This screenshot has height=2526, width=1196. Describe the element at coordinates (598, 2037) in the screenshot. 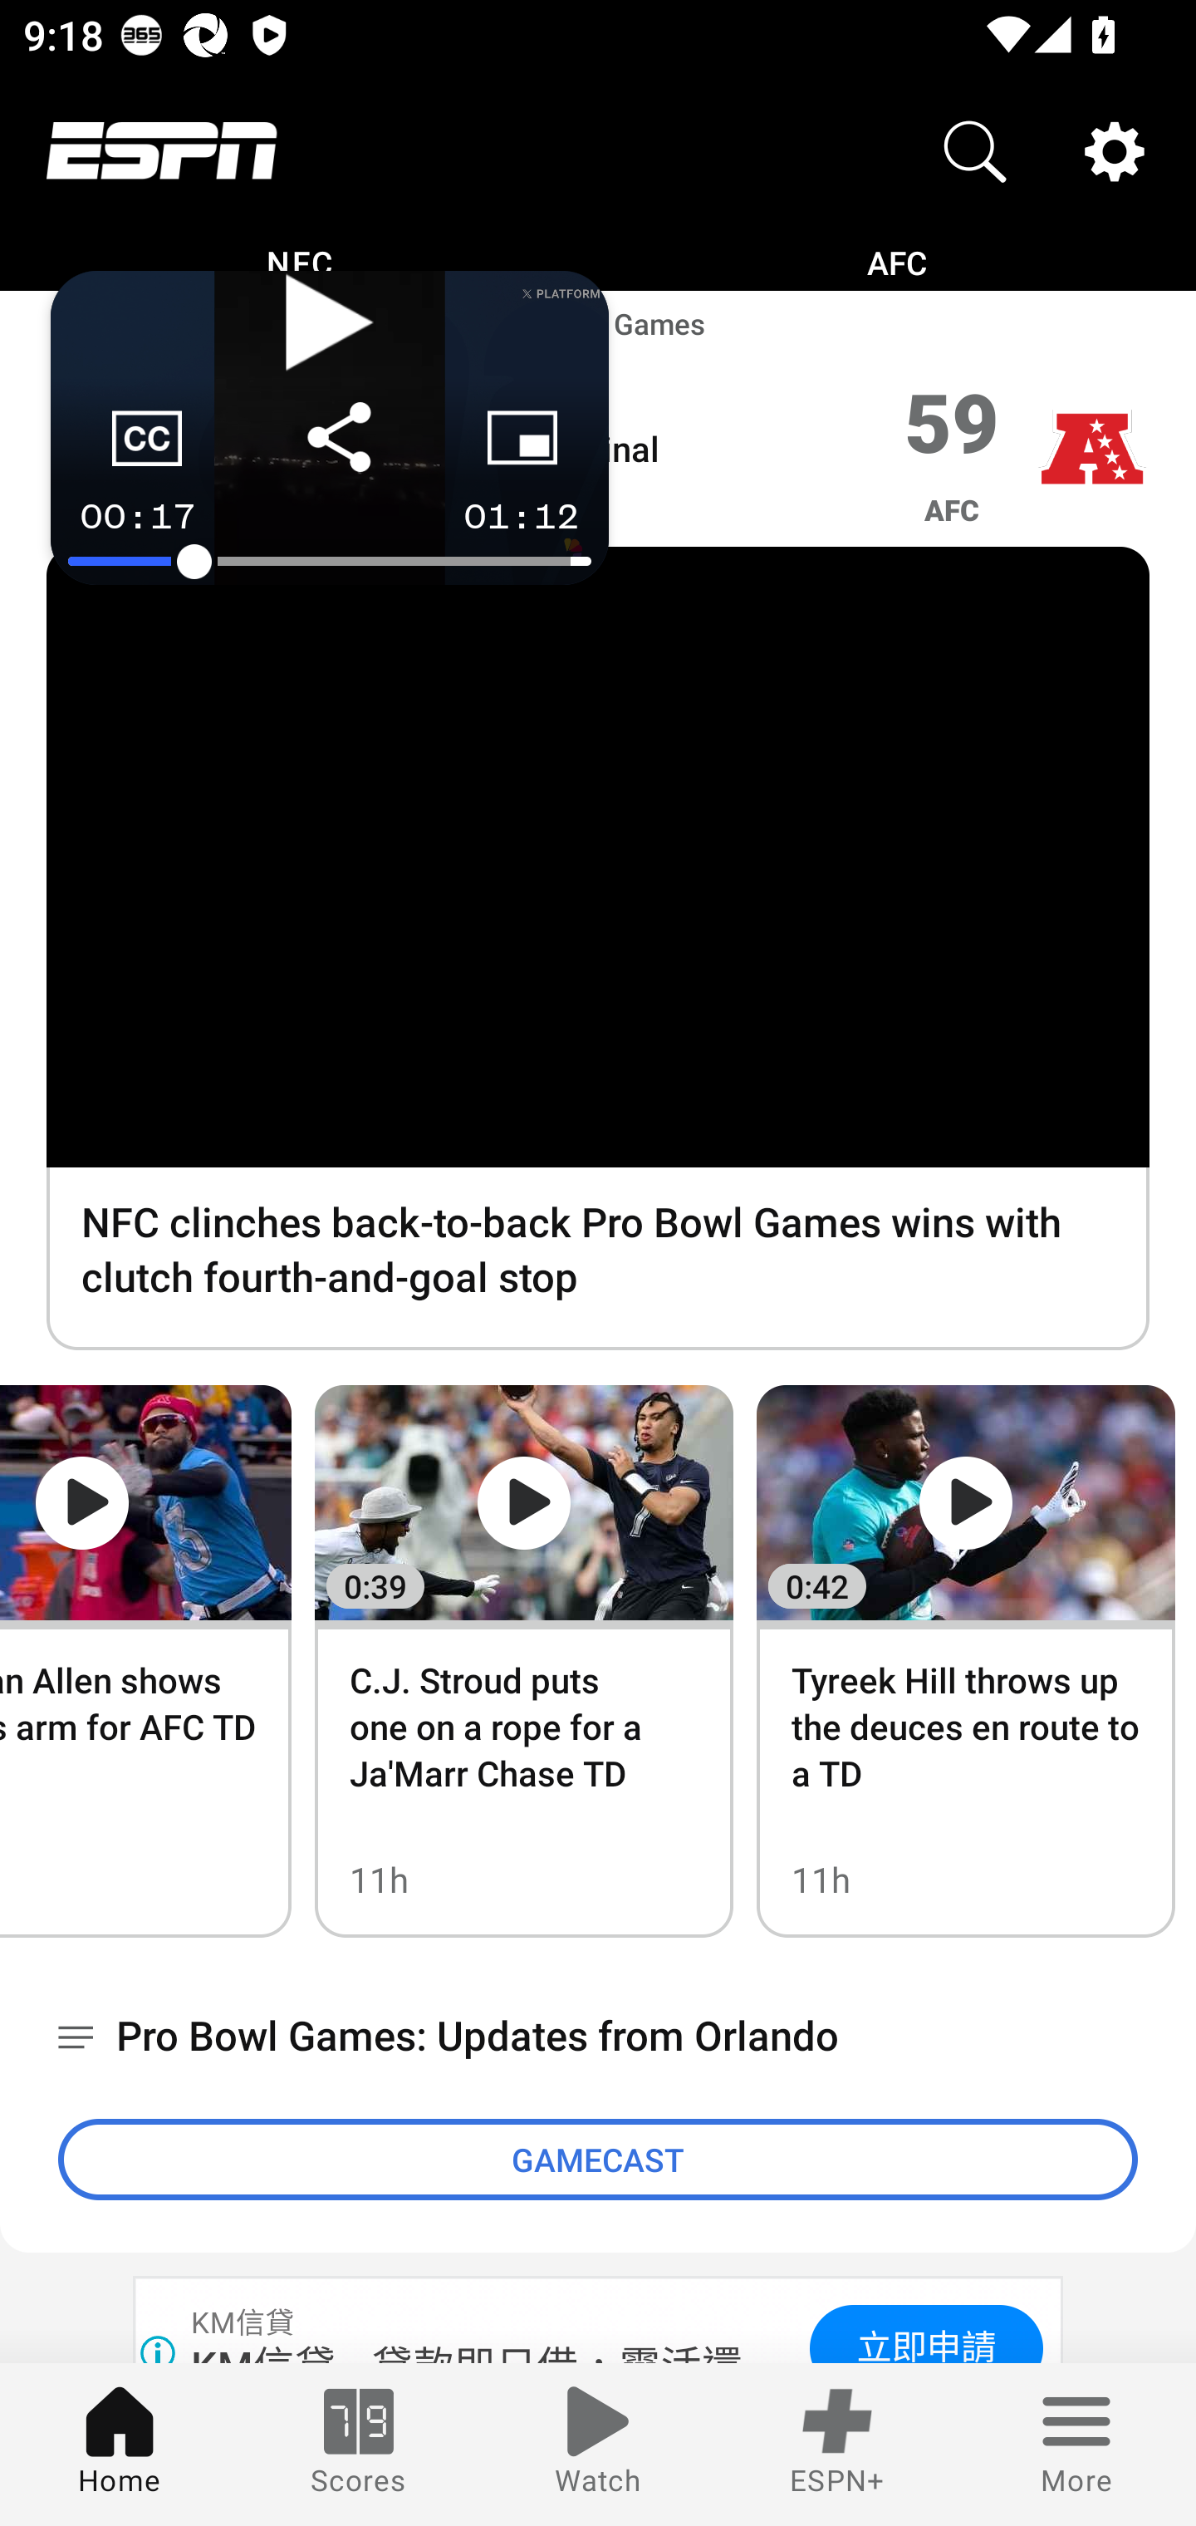

I see ` Pro Bowl Games: Updates from Orlando` at that location.